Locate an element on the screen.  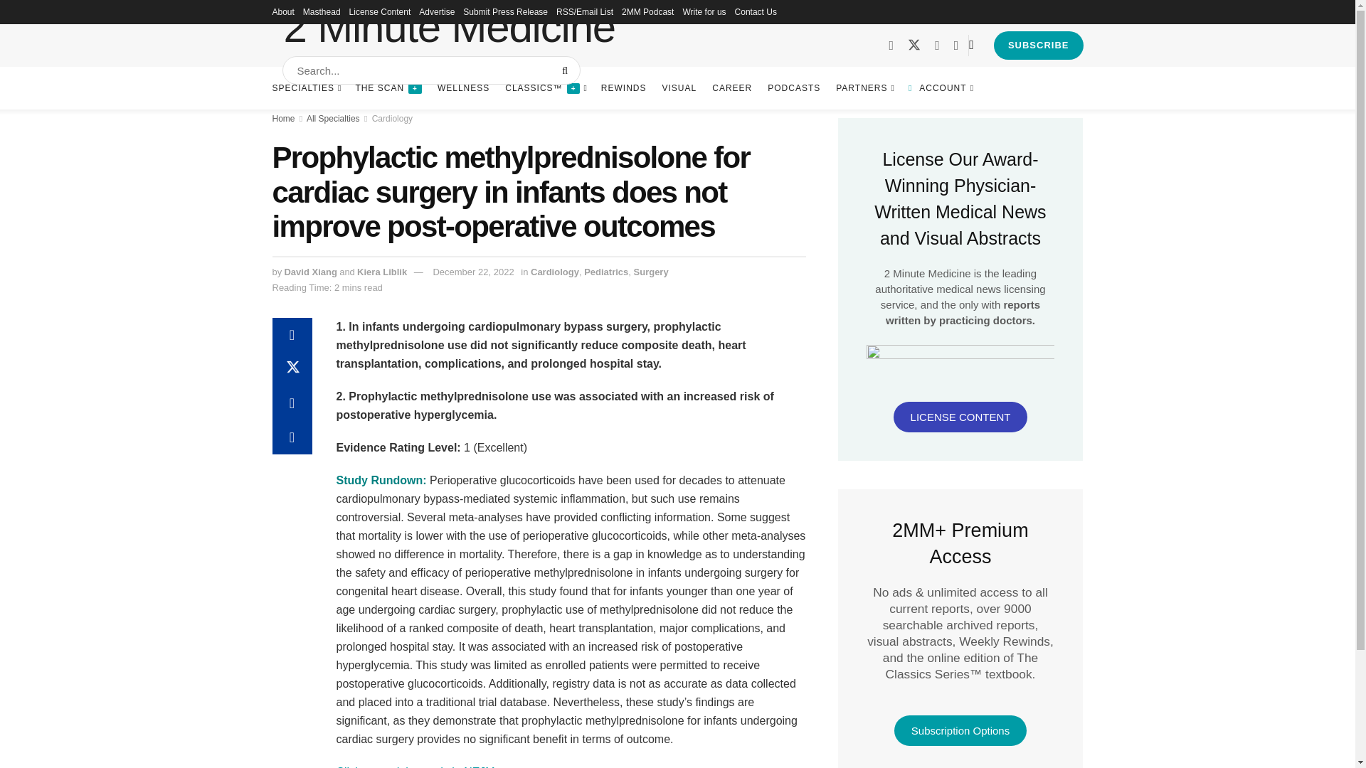
Contact Us is located at coordinates (756, 11).